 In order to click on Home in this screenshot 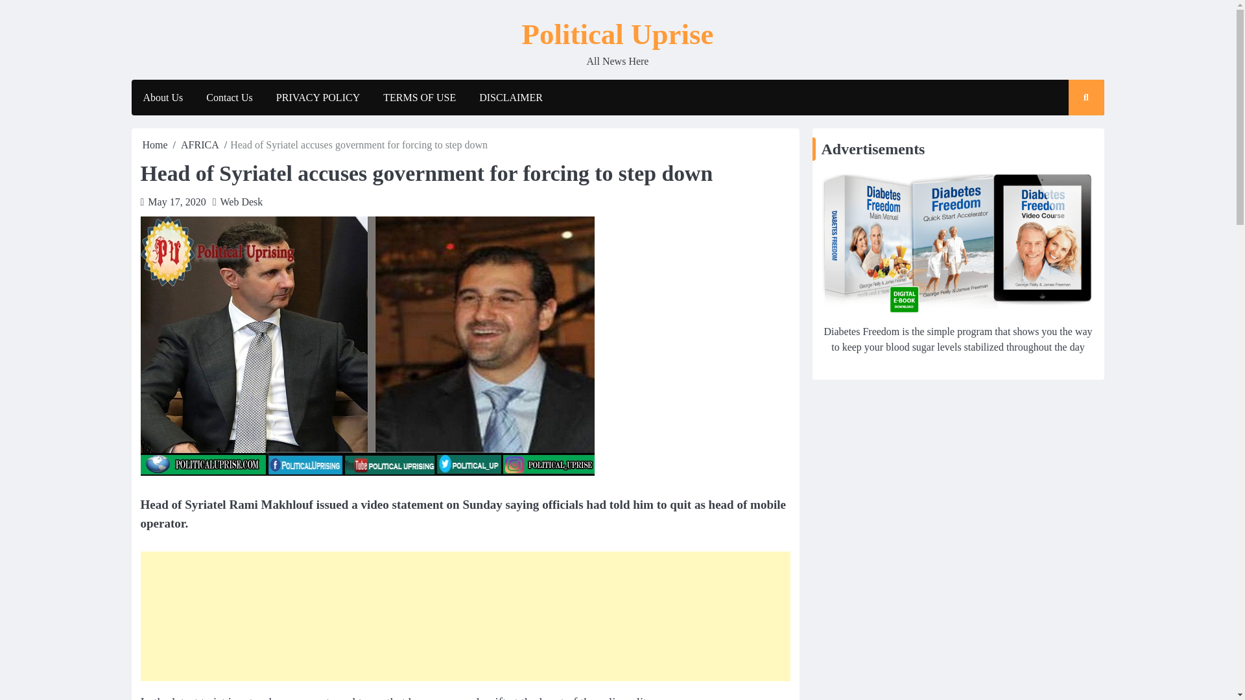, I will do `click(156, 145)`.